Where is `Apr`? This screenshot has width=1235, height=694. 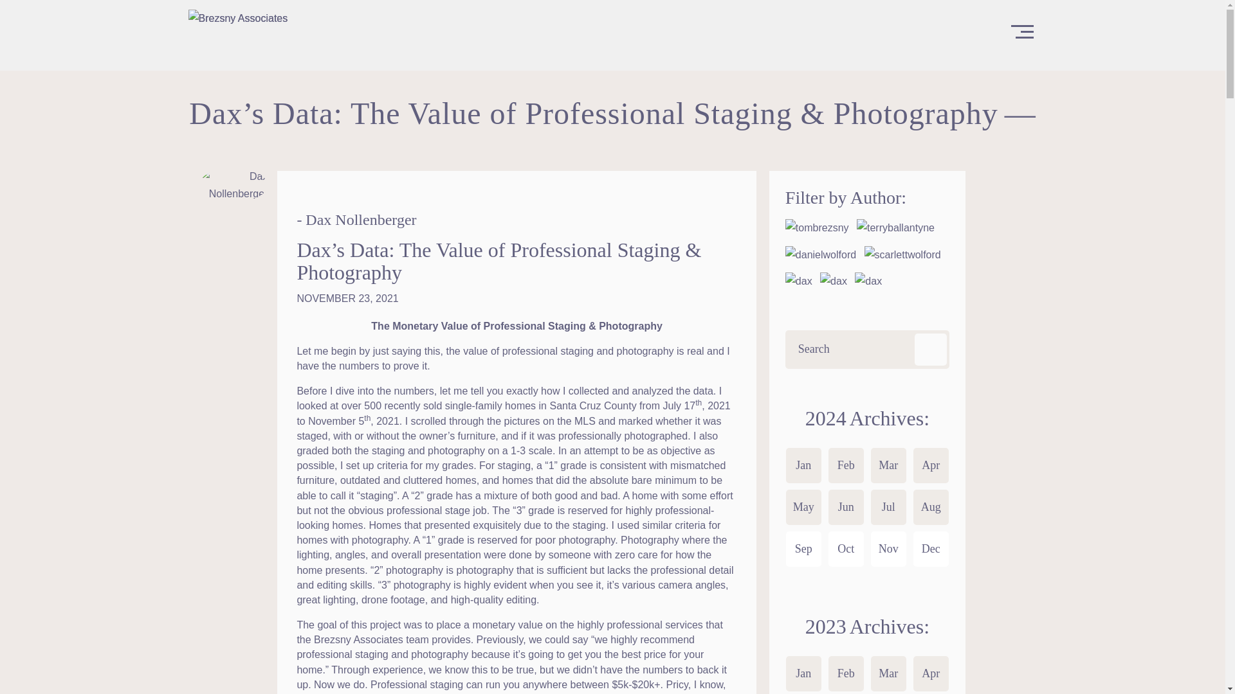 Apr is located at coordinates (931, 465).